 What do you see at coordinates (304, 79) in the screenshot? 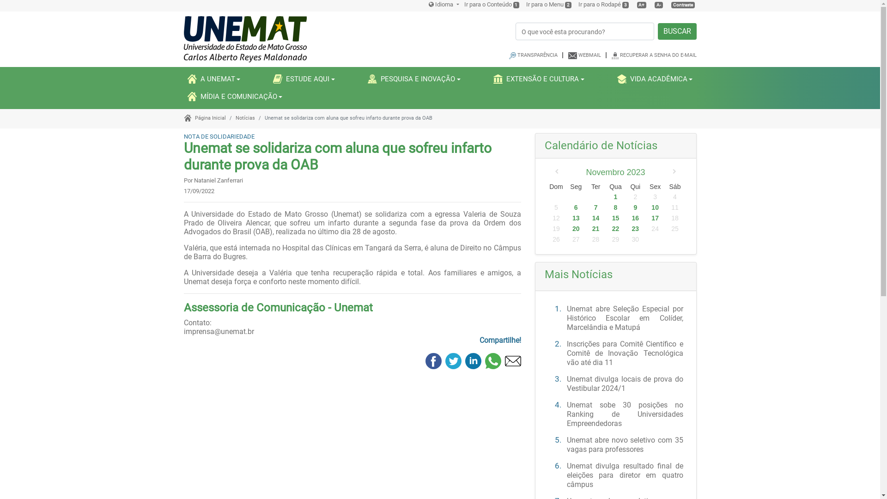
I see `ESTUDE AQUI` at bounding box center [304, 79].